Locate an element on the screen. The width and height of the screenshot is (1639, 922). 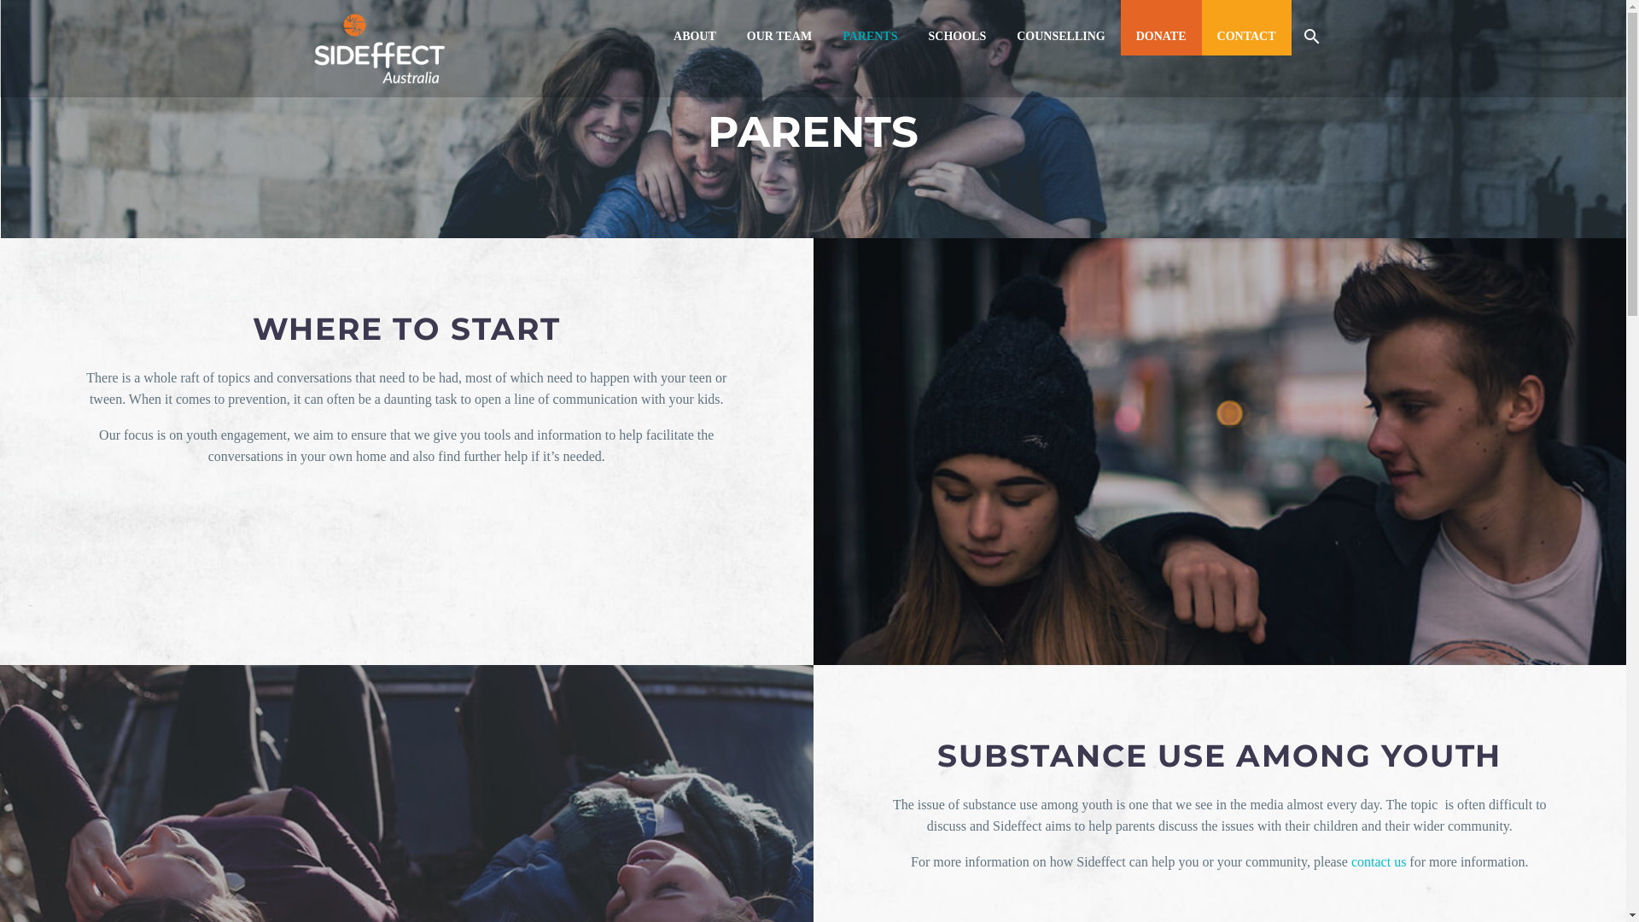
What Is The Rainbow Riches Pick'n'mix's Journey is located at coordinates (138, 297).